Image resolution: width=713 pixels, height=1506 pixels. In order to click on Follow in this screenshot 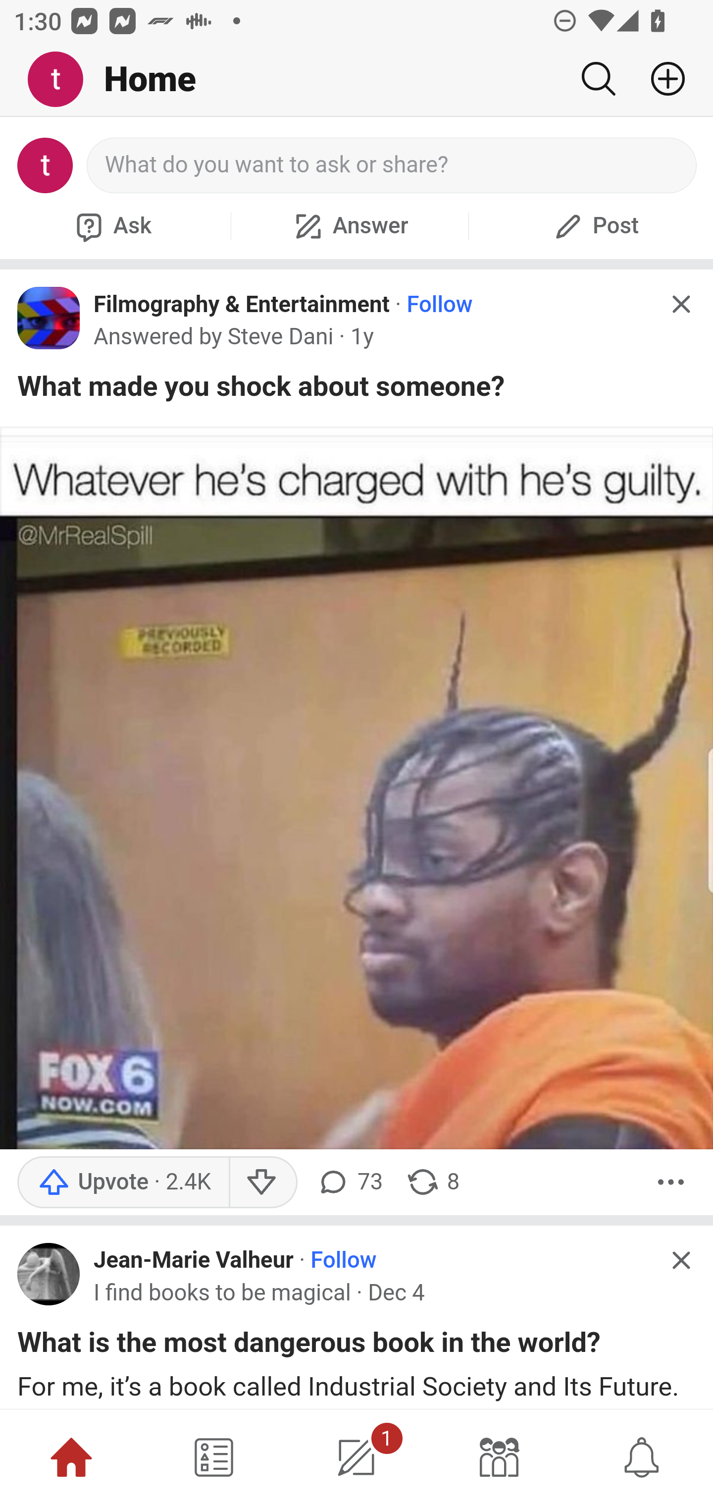, I will do `click(344, 1261)`.